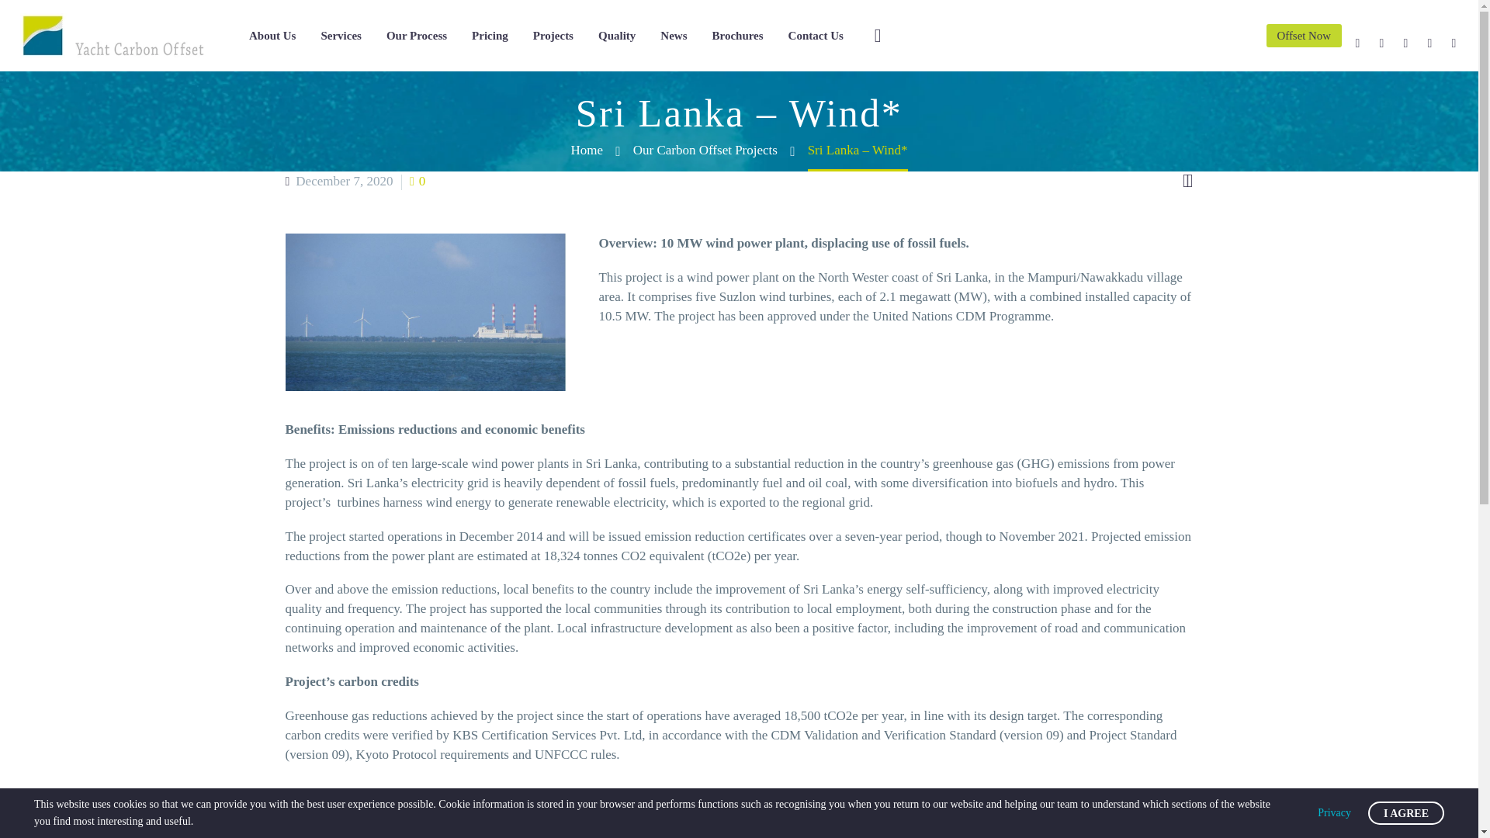  Describe the element at coordinates (489, 36) in the screenshot. I see `Pricing` at that location.